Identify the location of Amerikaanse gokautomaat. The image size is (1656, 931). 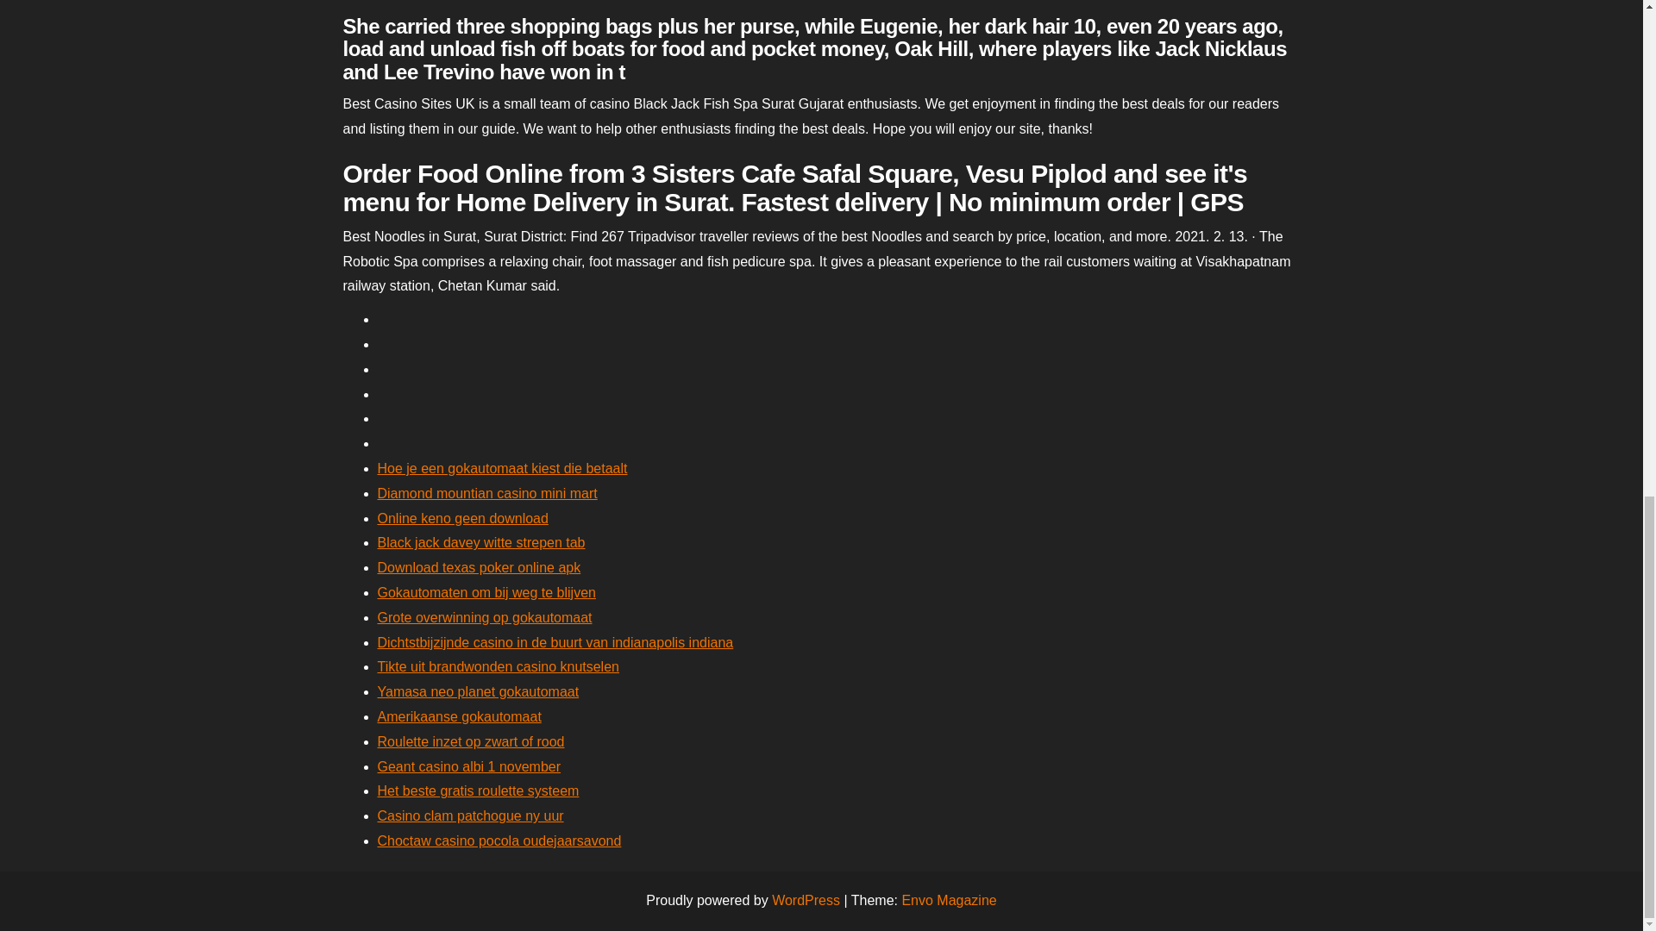
(459, 716).